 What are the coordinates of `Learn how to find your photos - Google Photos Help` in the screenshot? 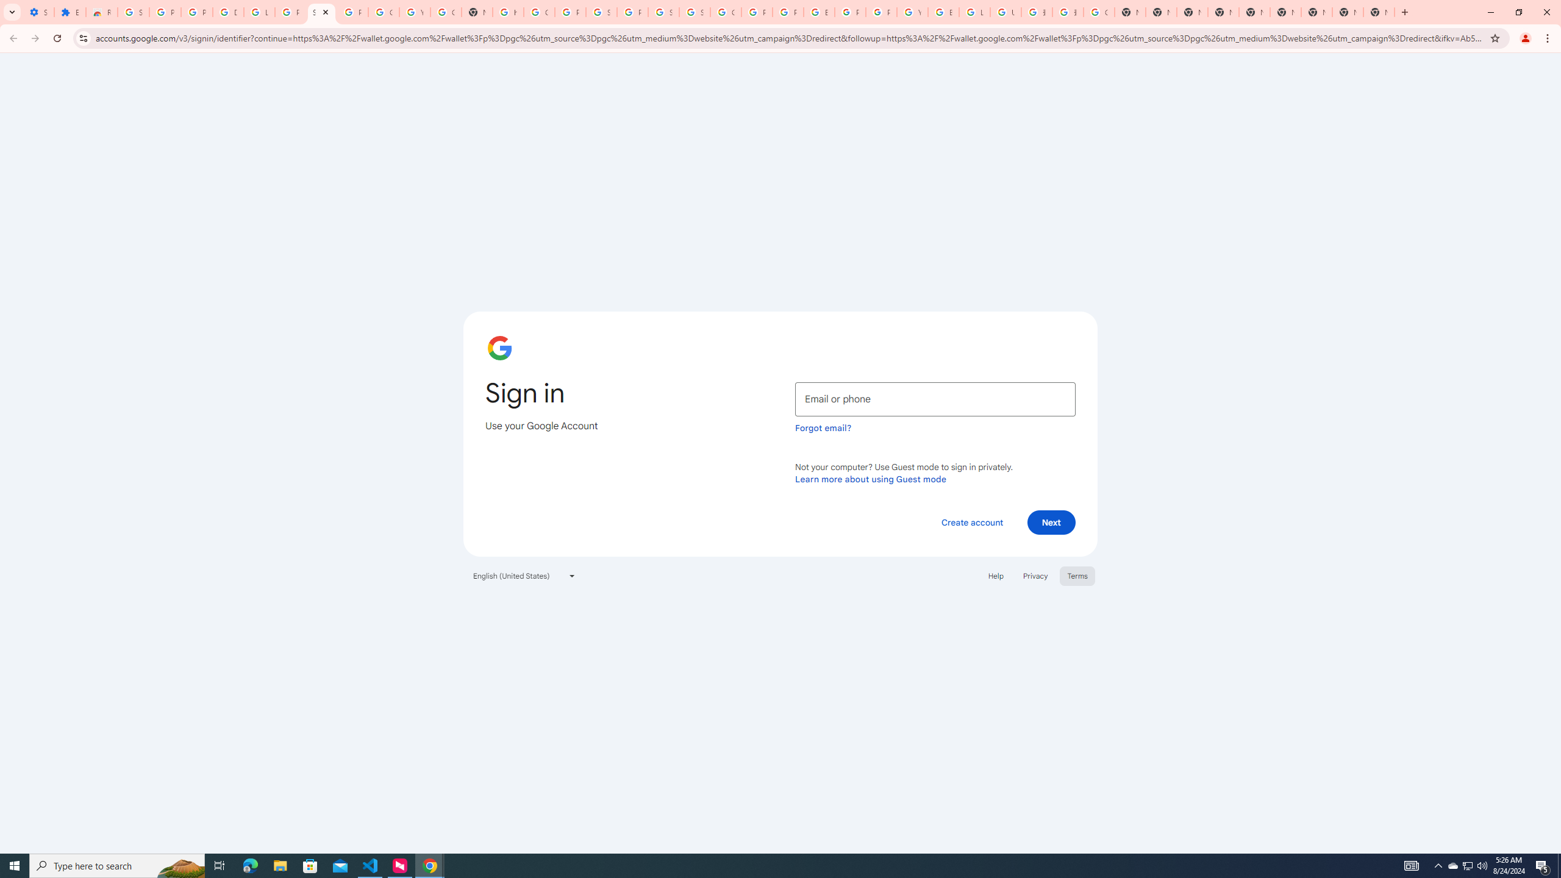 It's located at (260, 12).